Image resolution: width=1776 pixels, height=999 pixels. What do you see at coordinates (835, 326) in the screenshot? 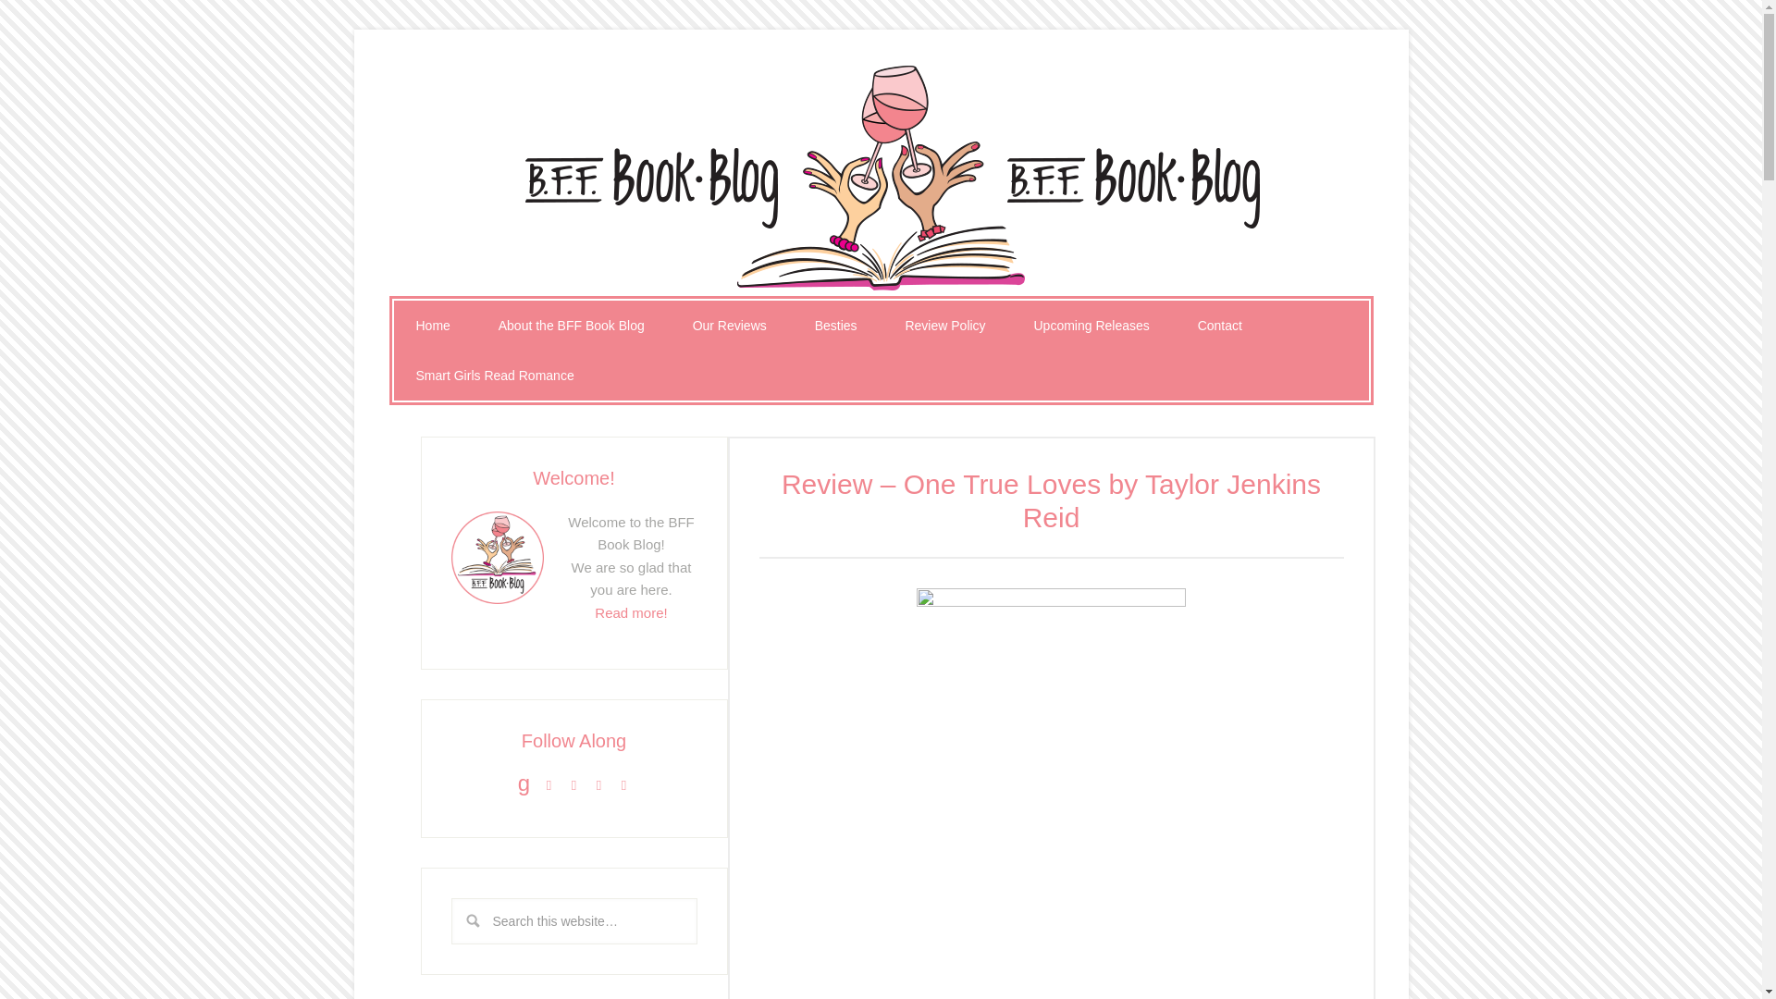
I see `Besties` at bounding box center [835, 326].